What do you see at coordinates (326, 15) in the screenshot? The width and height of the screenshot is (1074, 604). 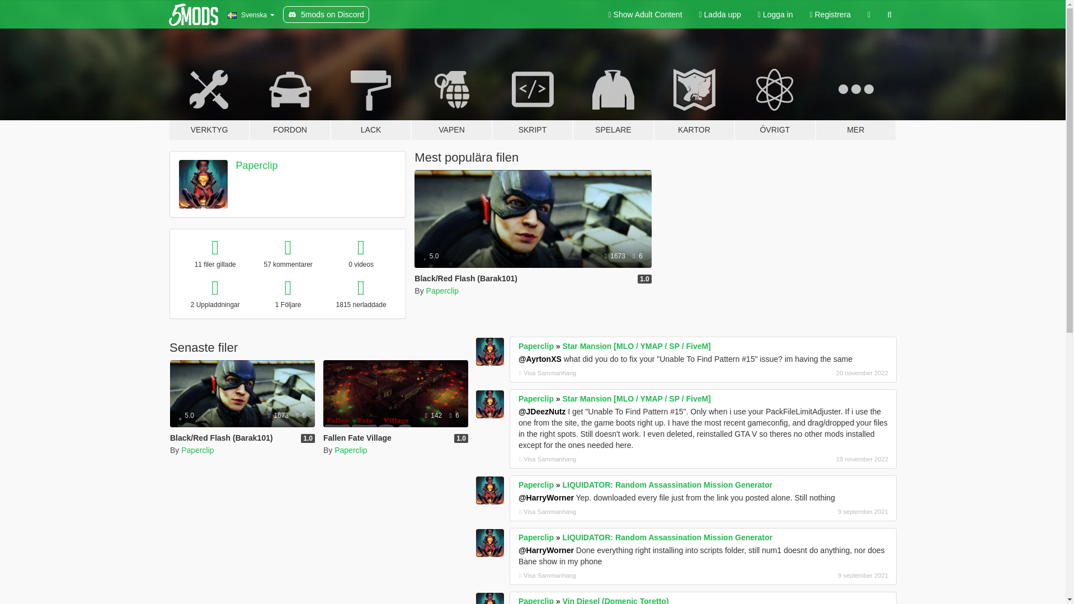 I see `5mods on Discord` at bounding box center [326, 15].